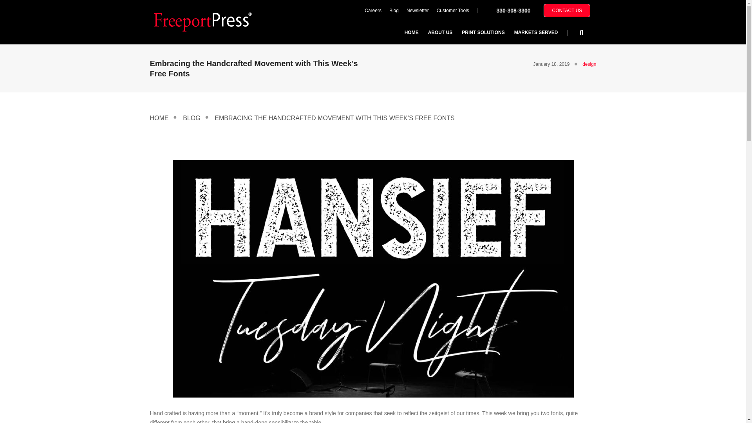  I want to click on Newsletter, so click(418, 11).